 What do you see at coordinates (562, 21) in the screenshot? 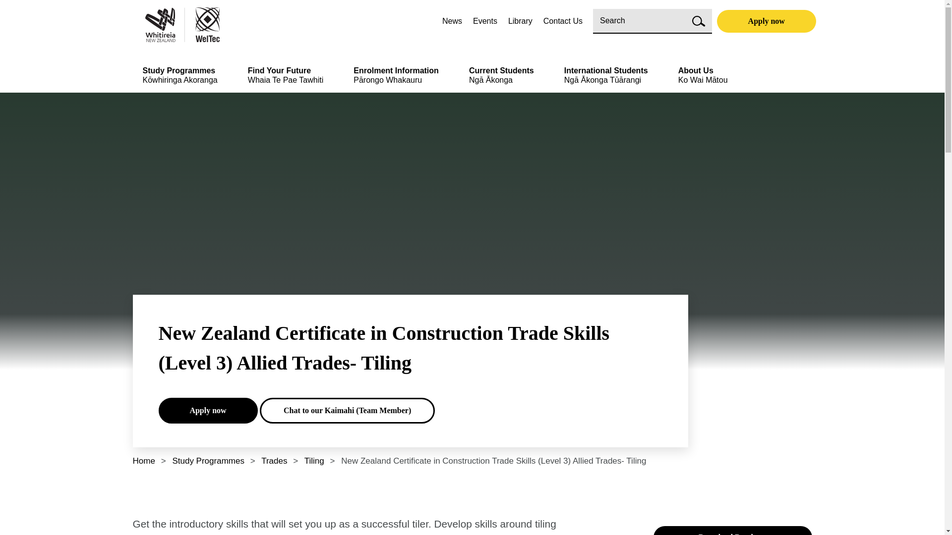
I see `Go to the 'Contact Us' page` at bounding box center [562, 21].